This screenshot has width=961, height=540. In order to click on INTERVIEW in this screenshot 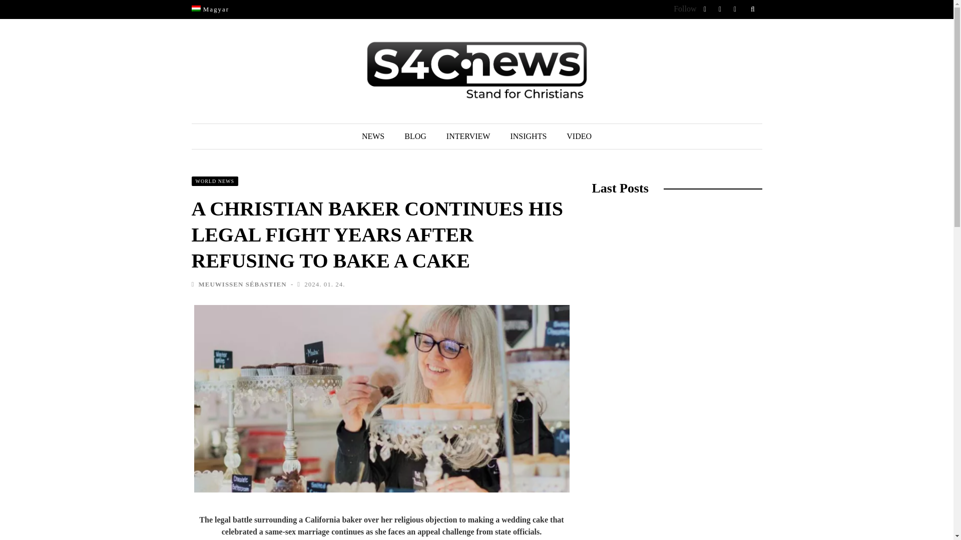, I will do `click(468, 136)`.